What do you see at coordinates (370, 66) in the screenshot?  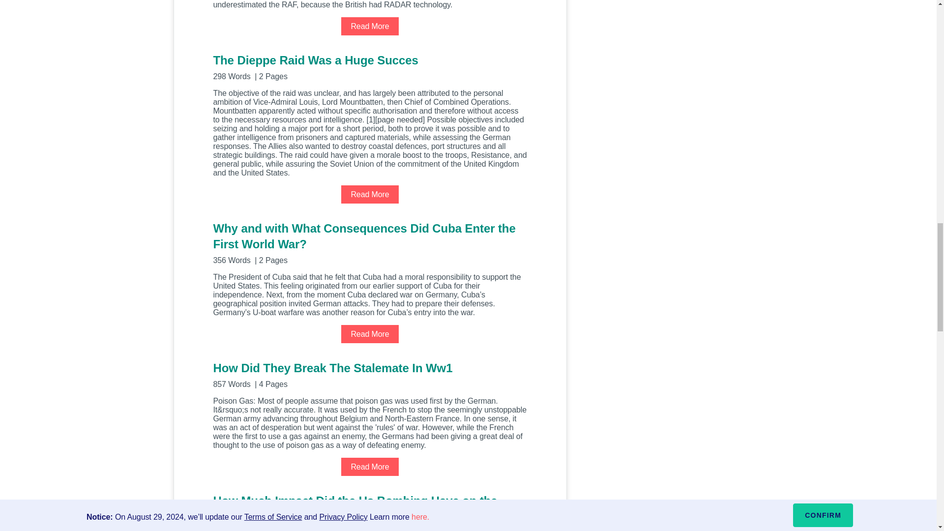 I see `The Dieppe Raid Was a Huge Succes` at bounding box center [370, 66].